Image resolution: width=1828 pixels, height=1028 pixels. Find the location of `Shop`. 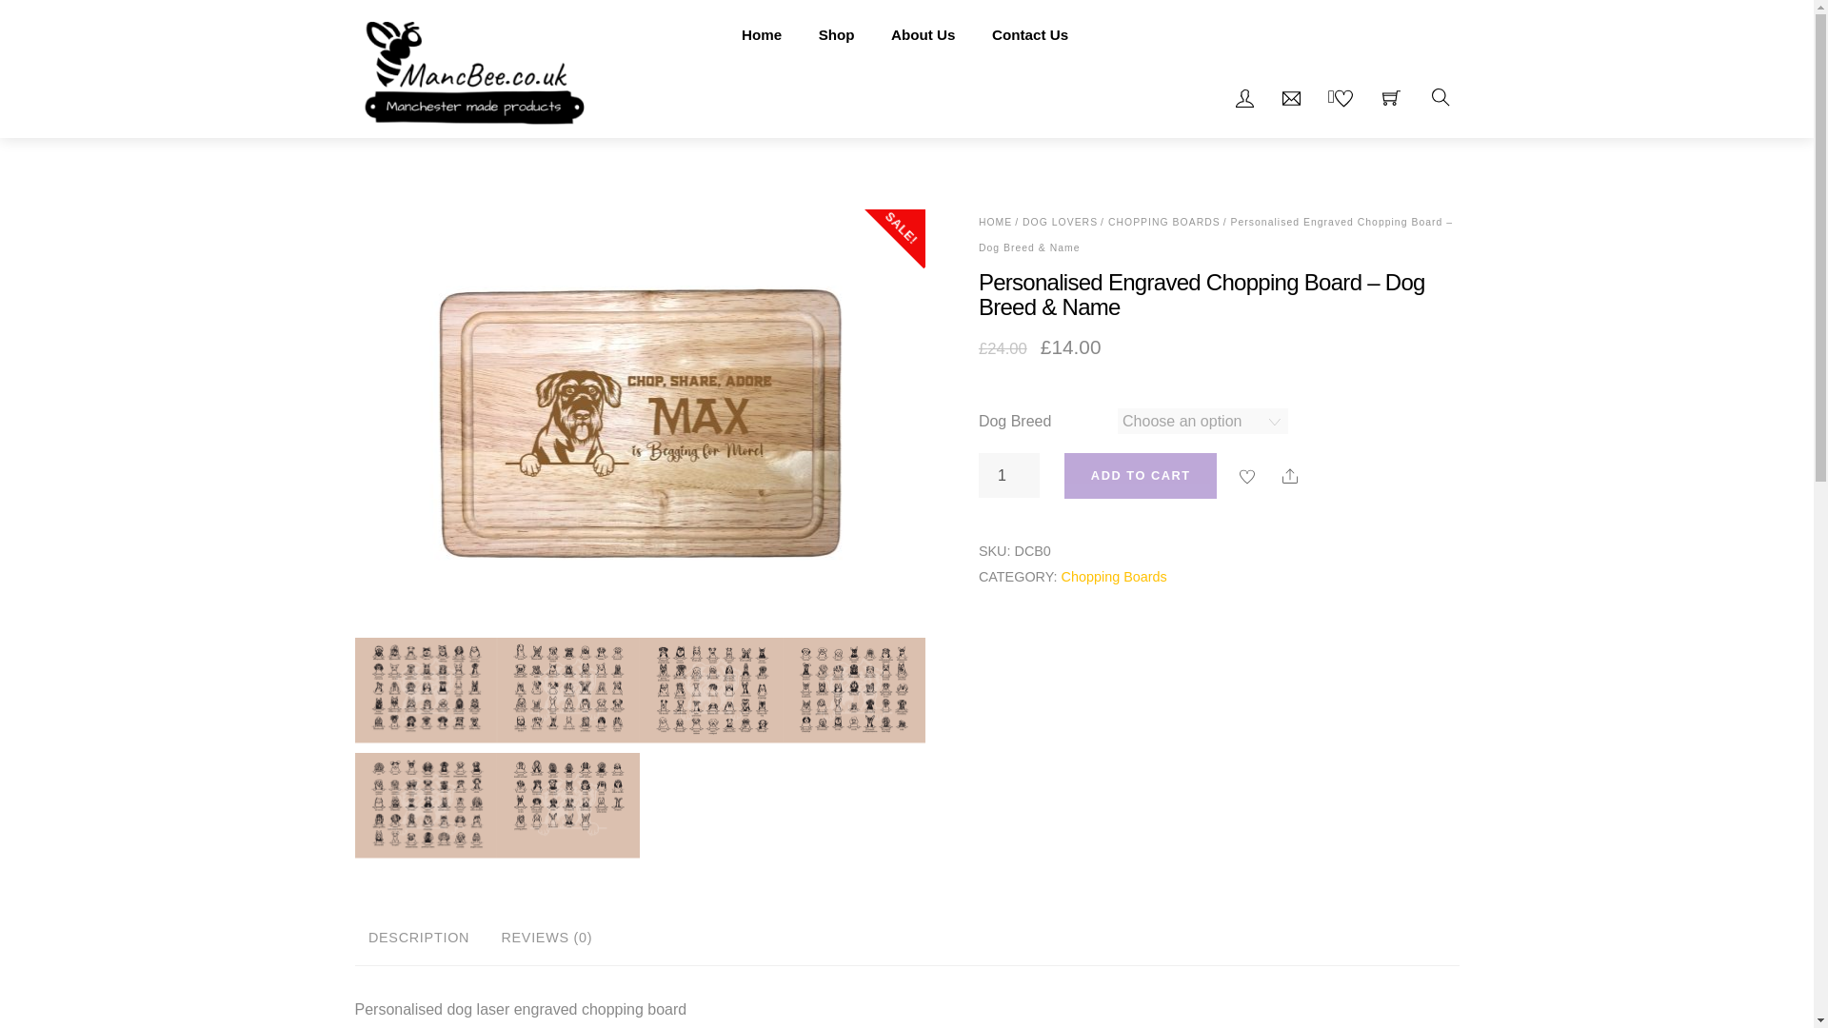

Shop is located at coordinates (836, 34).